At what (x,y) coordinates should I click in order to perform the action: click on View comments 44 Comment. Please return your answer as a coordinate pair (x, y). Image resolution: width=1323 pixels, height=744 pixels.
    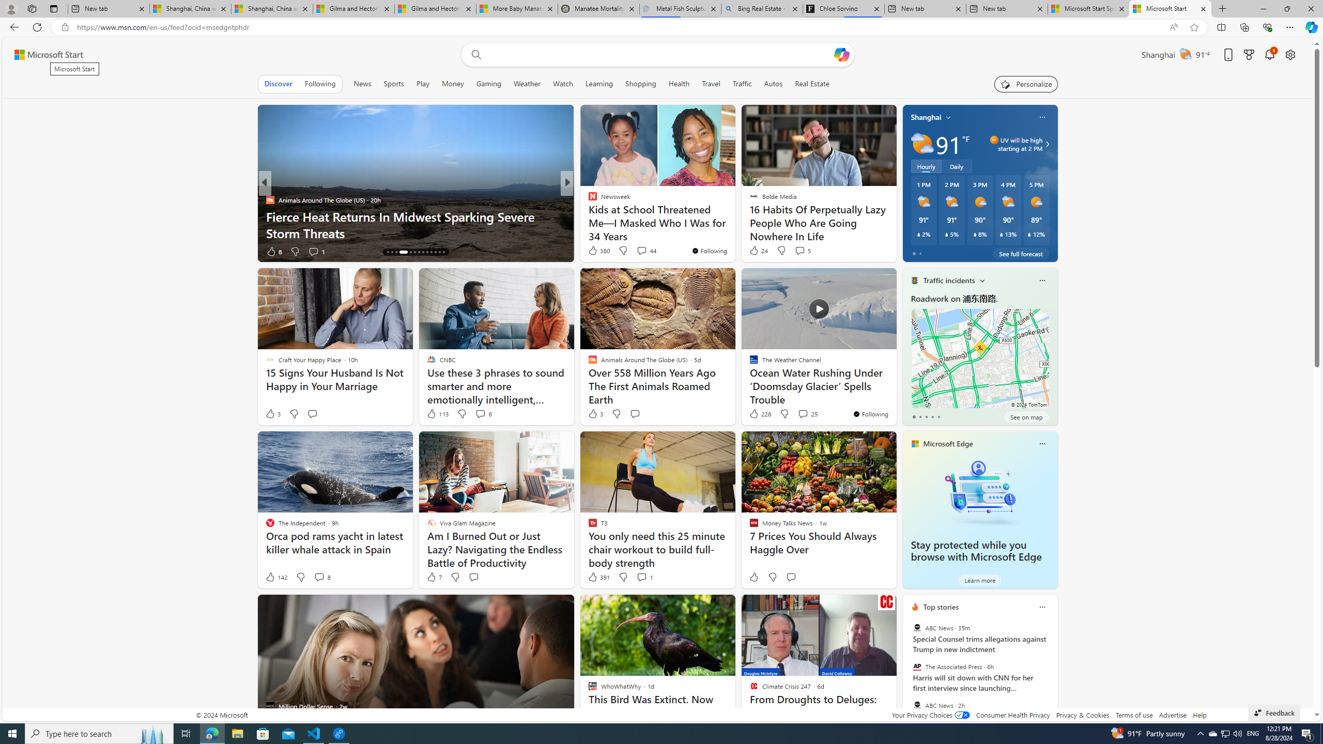
    Looking at the image, I should click on (641, 251).